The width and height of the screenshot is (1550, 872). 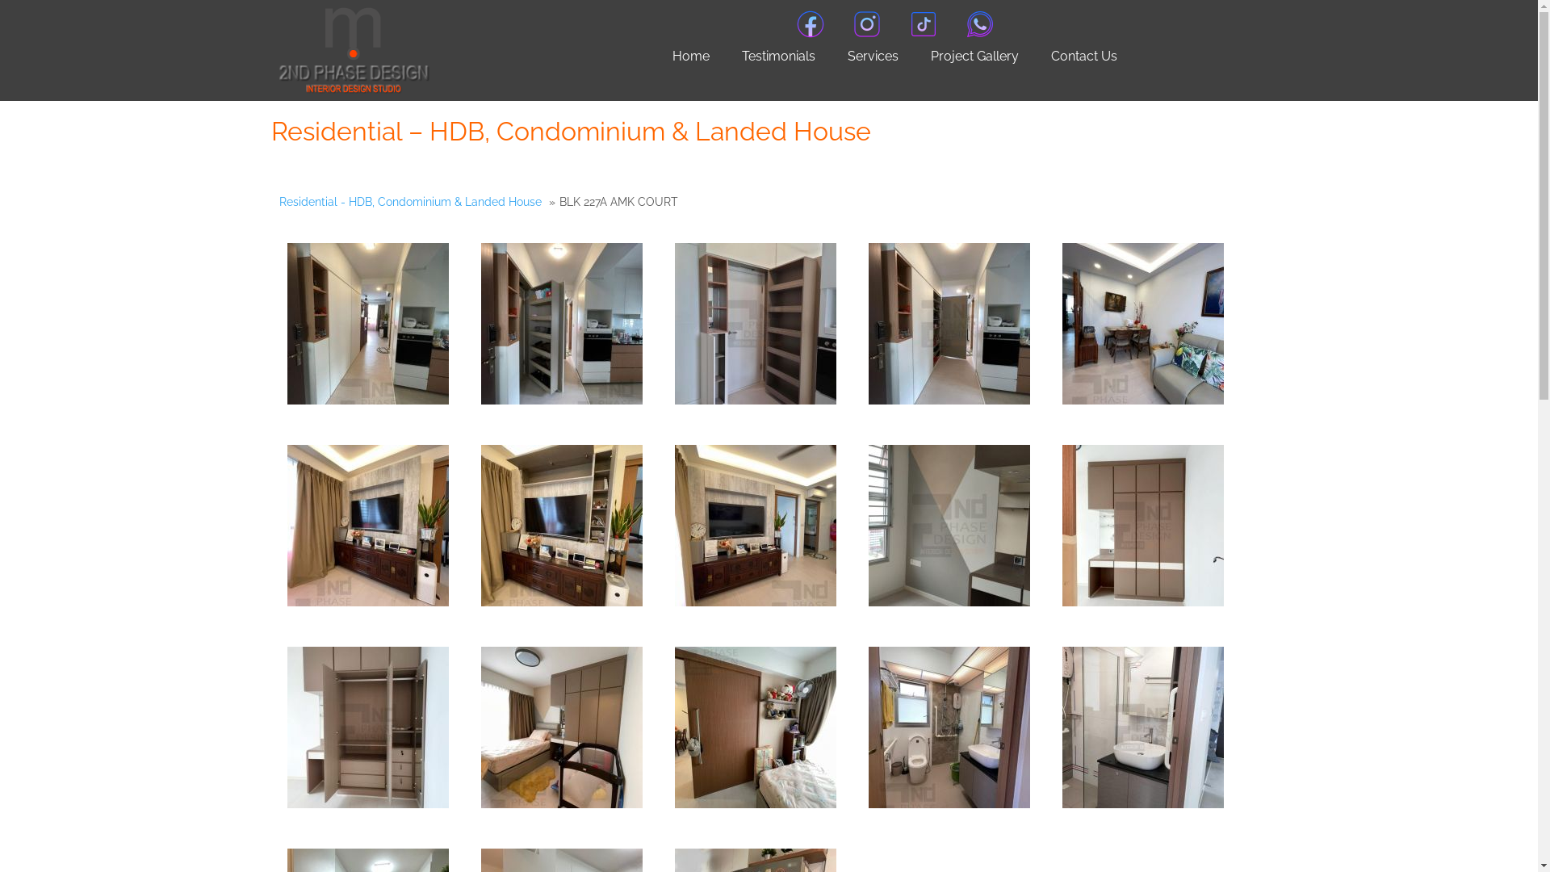 I want to click on Home, so click(x=691, y=57).